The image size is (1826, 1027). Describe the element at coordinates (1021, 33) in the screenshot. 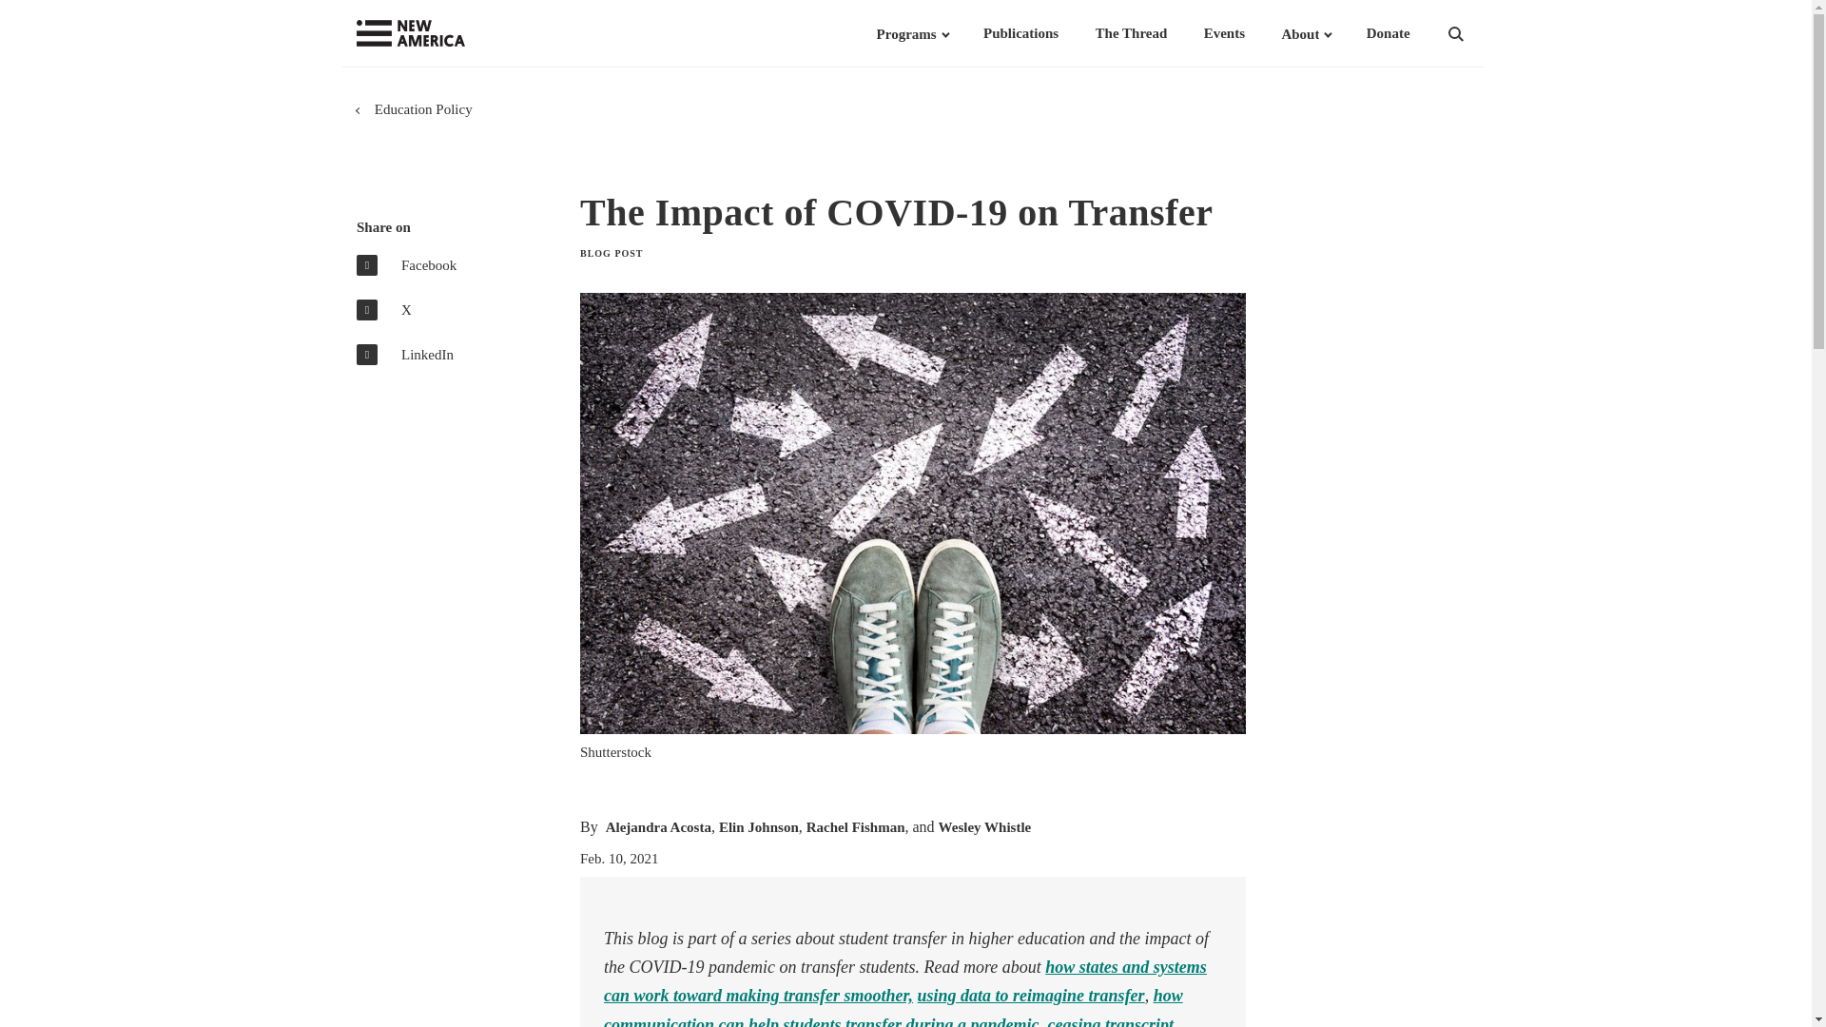

I see `Publications` at that location.